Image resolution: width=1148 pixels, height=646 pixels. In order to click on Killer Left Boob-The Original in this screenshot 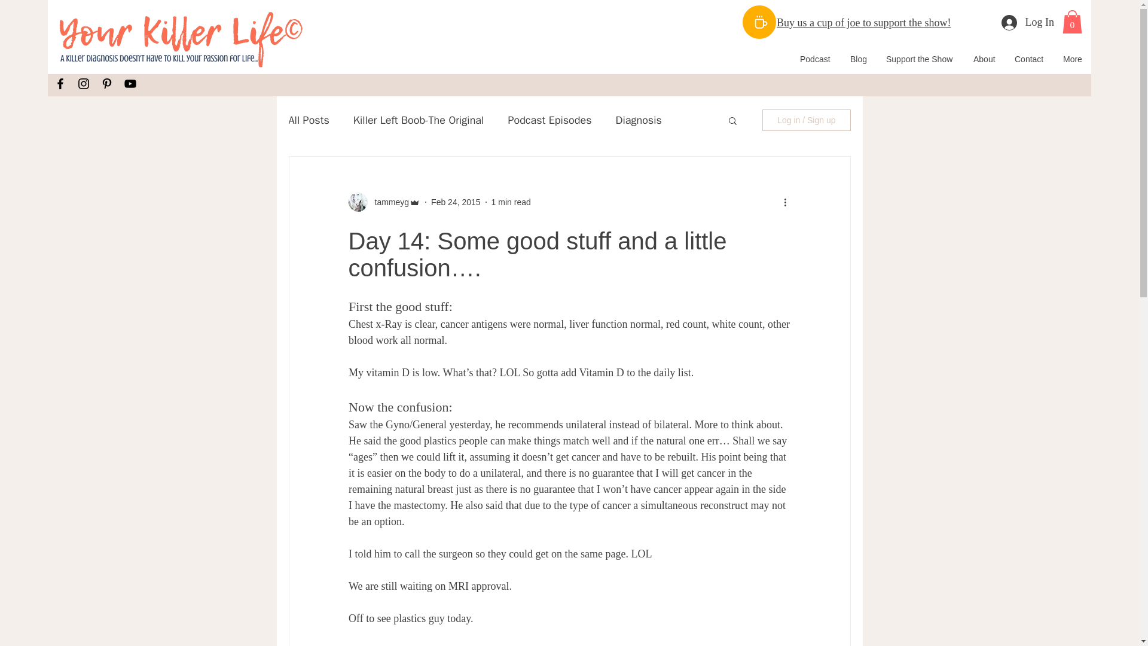, I will do `click(419, 120)`.